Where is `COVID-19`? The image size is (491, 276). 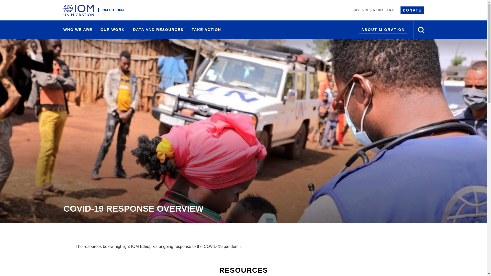 COVID-19 is located at coordinates (360, 10).